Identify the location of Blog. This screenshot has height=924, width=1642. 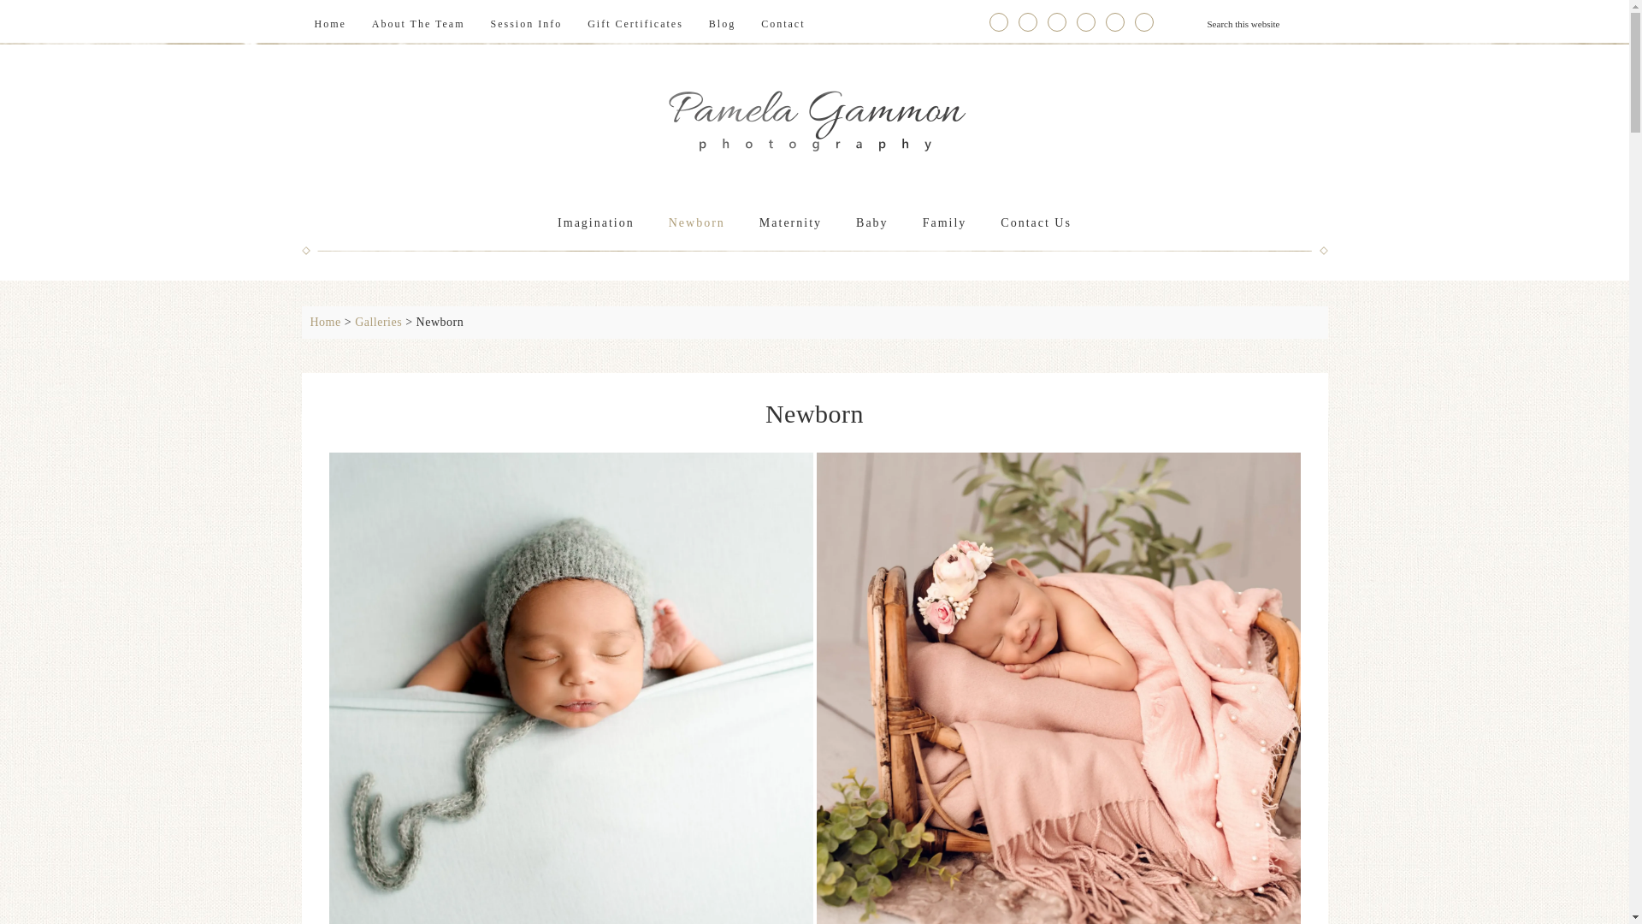
(722, 23).